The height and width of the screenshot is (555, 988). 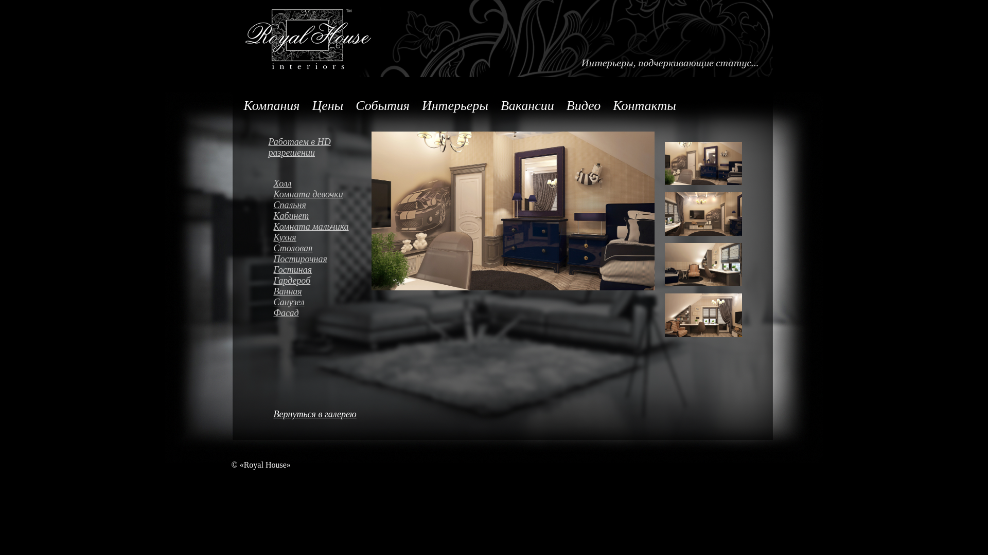 I want to click on ., so click(x=385, y=295).